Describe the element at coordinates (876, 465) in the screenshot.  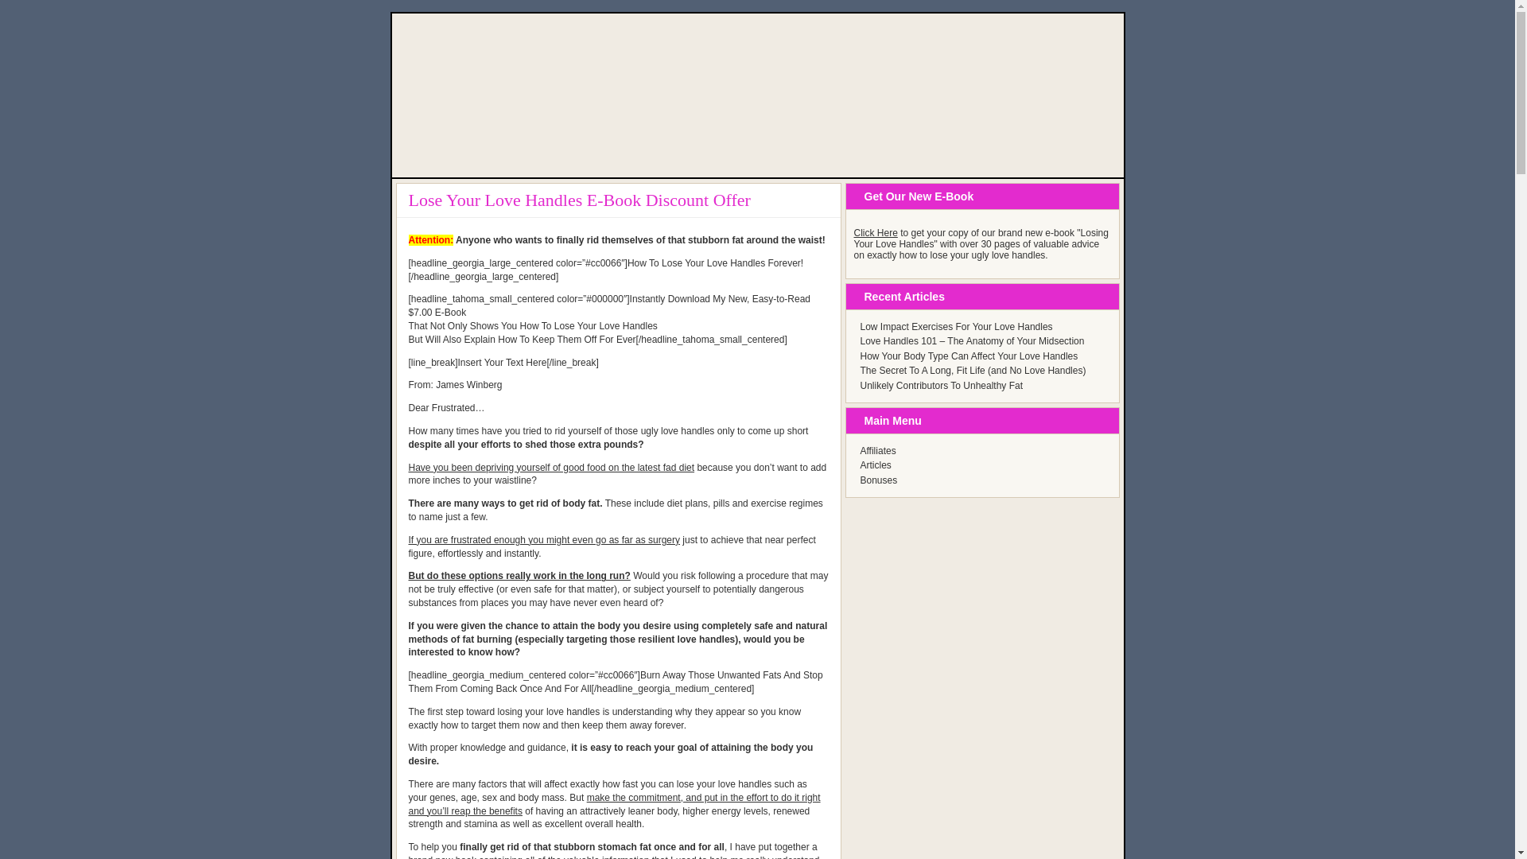
I see `Articles` at that location.